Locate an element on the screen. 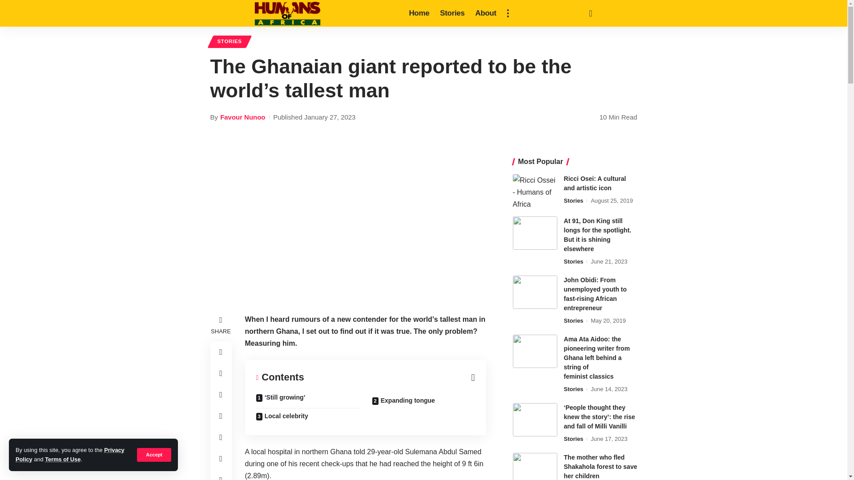 The height and width of the screenshot is (480, 854). STORIES is located at coordinates (229, 42).